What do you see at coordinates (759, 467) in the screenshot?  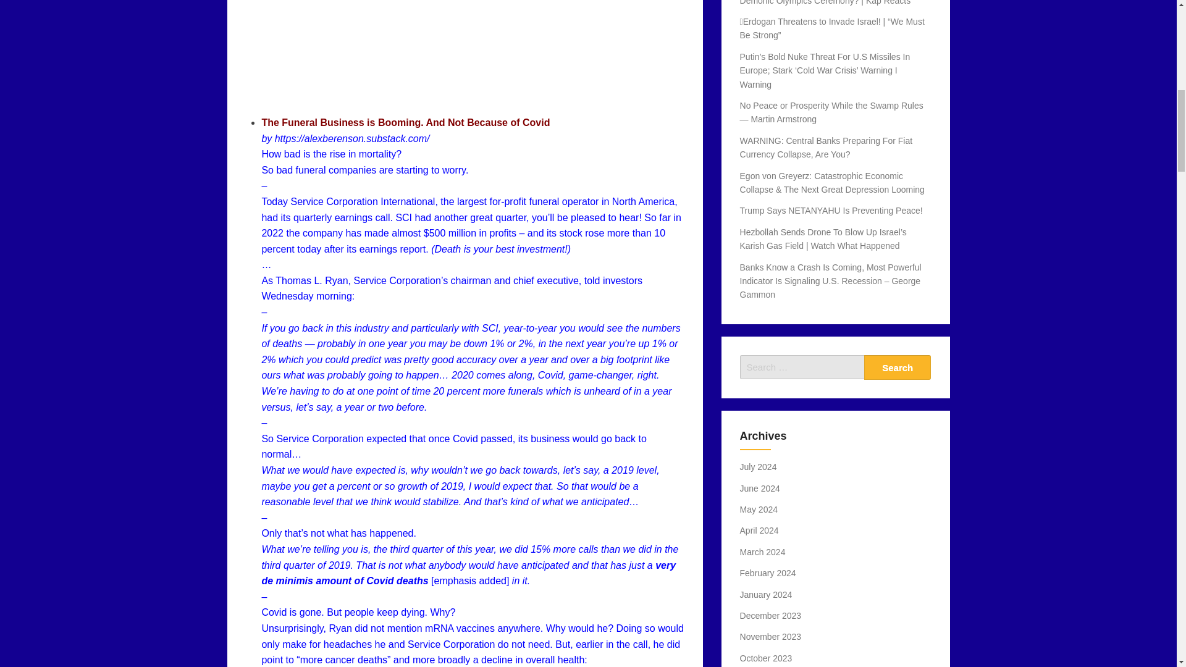 I see `July 2024` at bounding box center [759, 467].